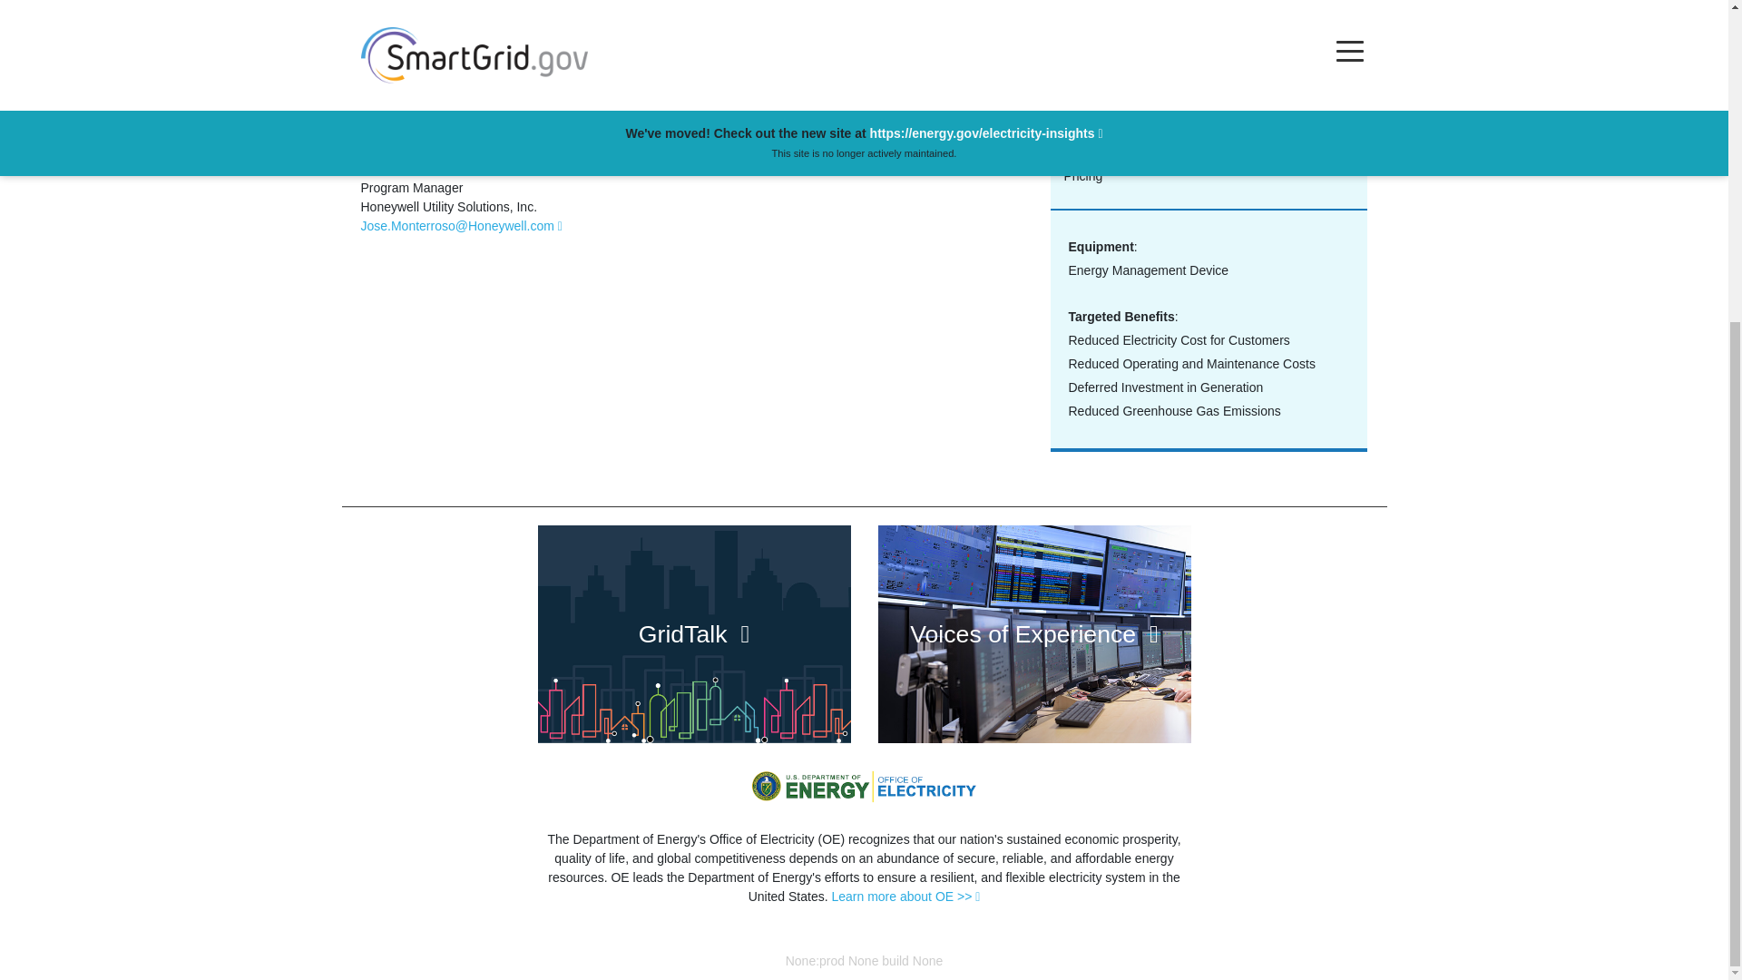  I want to click on Voices of Experience  , so click(1034, 633).